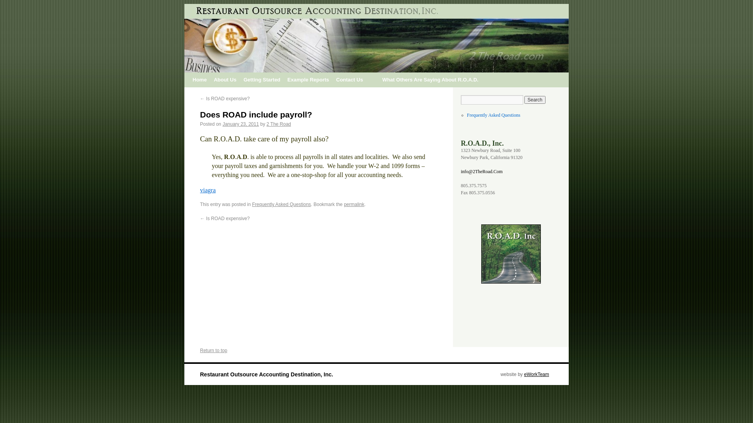 The image size is (753, 423). Describe the element at coordinates (267, 374) in the screenshot. I see `Restaurant Outsource Accounting Destination, Inc.` at that location.